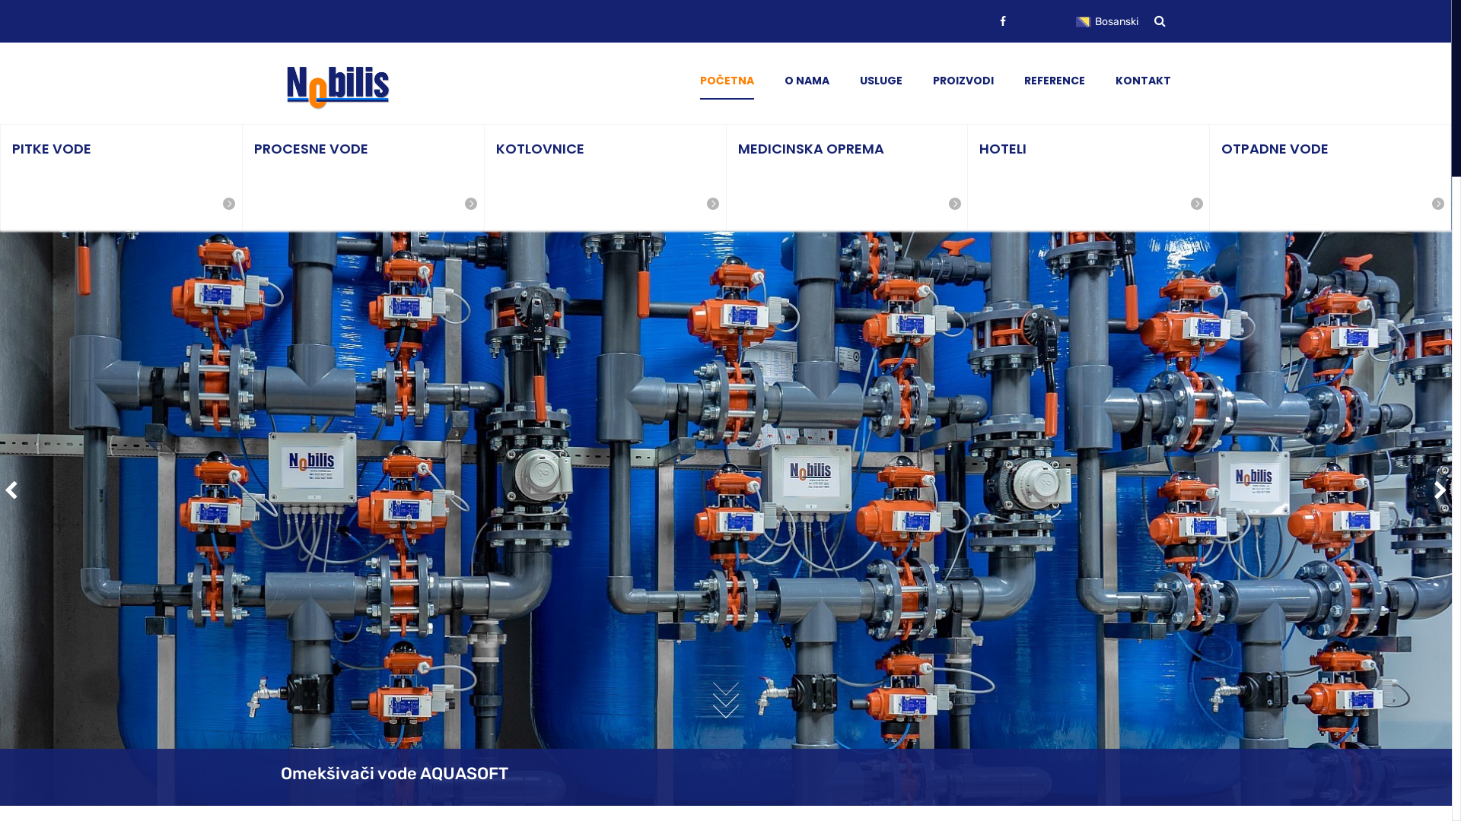 This screenshot has width=1461, height=821. I want to click on KONTAKT, so click(1143, 81).